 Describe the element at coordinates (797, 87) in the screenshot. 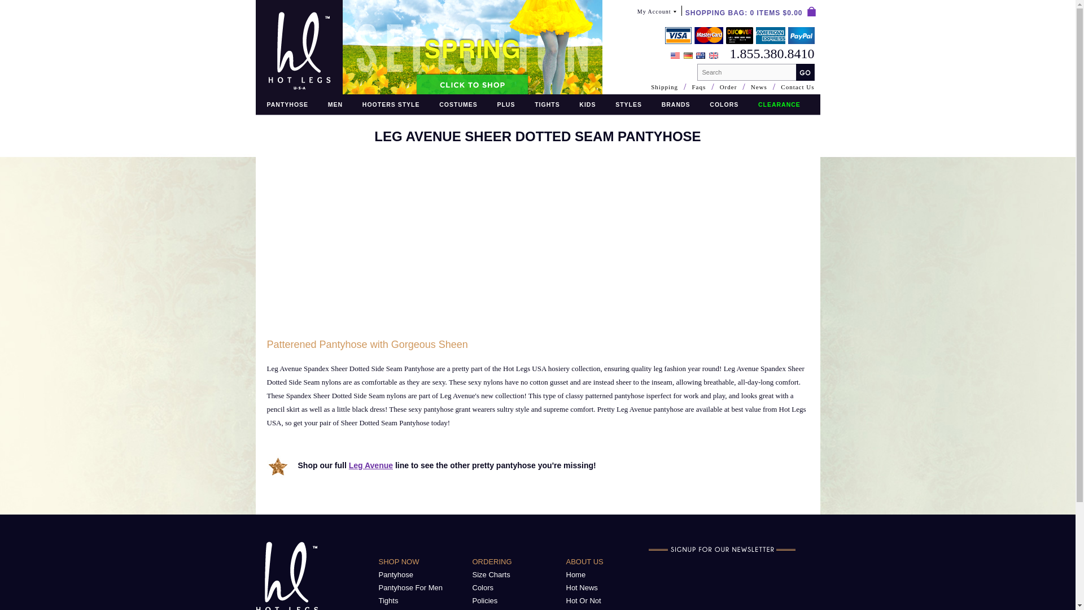

I see `Contact Us` at that location.